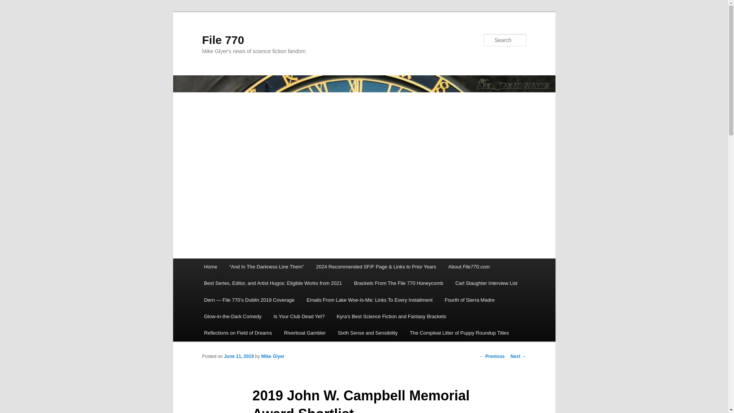 This screenshot has height=413, width=734. I want to click on Fourth of Sierra Madre, so click(469, 300).